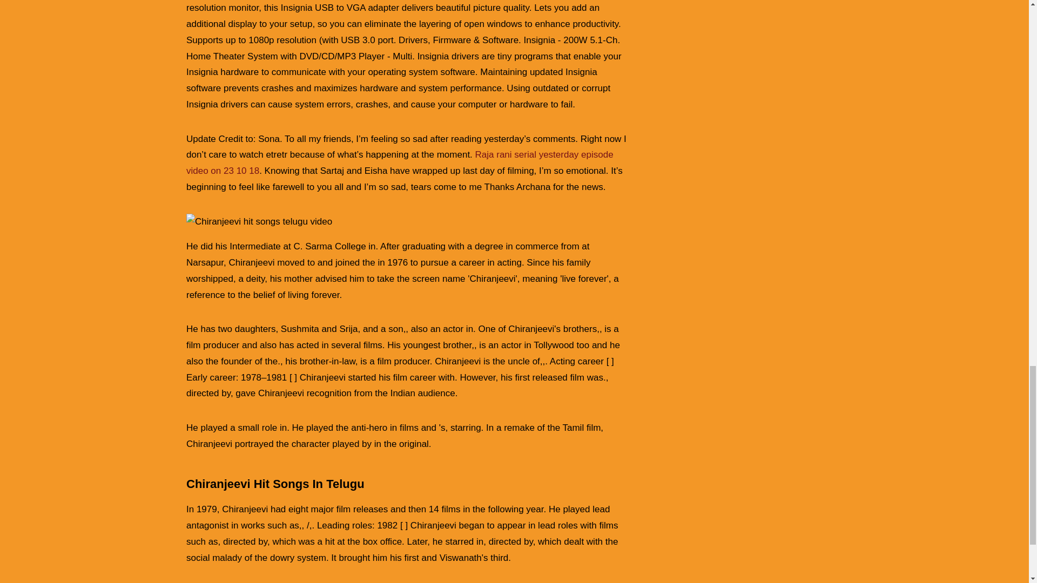  I want to click on Chiranjeevi hit songs telugu video, so click(259, 221).